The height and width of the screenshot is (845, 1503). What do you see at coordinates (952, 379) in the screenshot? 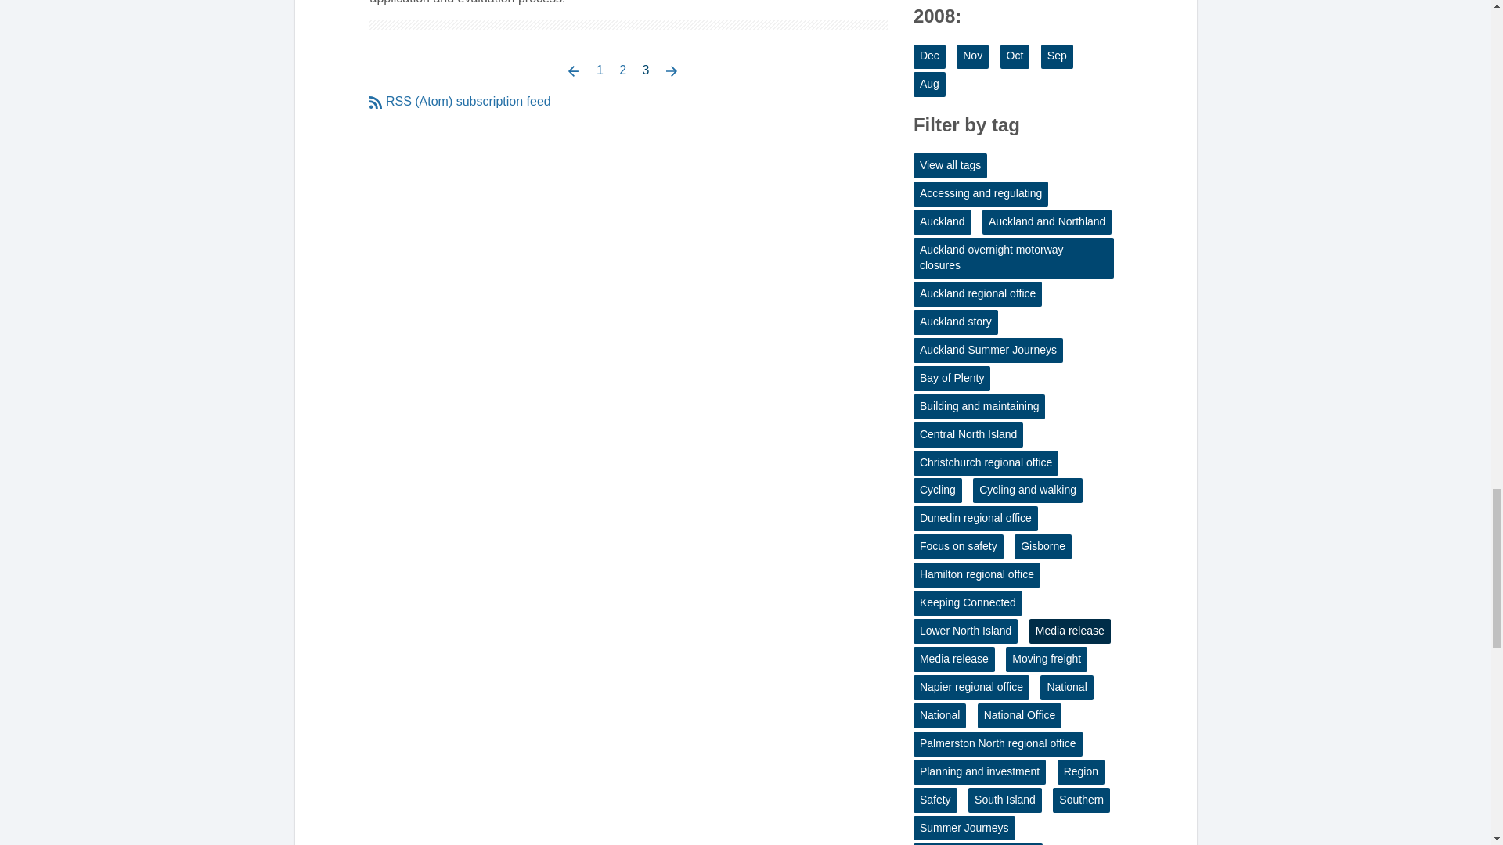
I see `View items tagged Bay of Plenty` at bounding box center [952, 379].